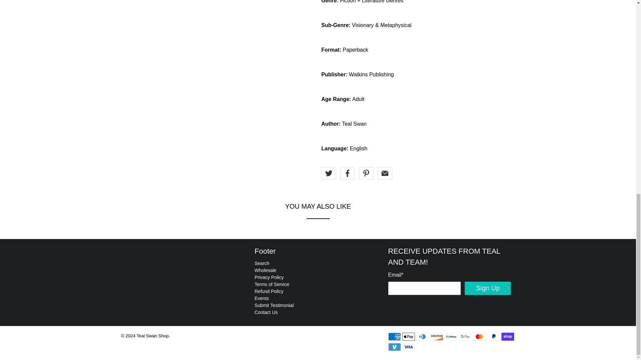 This screenshot has width=641, height=360. Describe the element at coordinates (493, 336) in the screenshot. I see `PayPal` at that location.